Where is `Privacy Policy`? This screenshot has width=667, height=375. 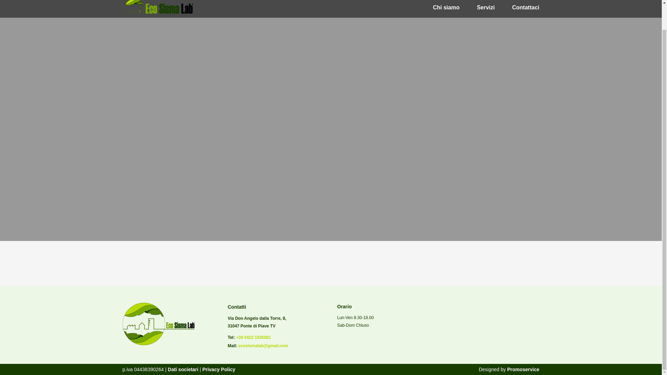 Privacy Policy is located at coordinates (219, 369).